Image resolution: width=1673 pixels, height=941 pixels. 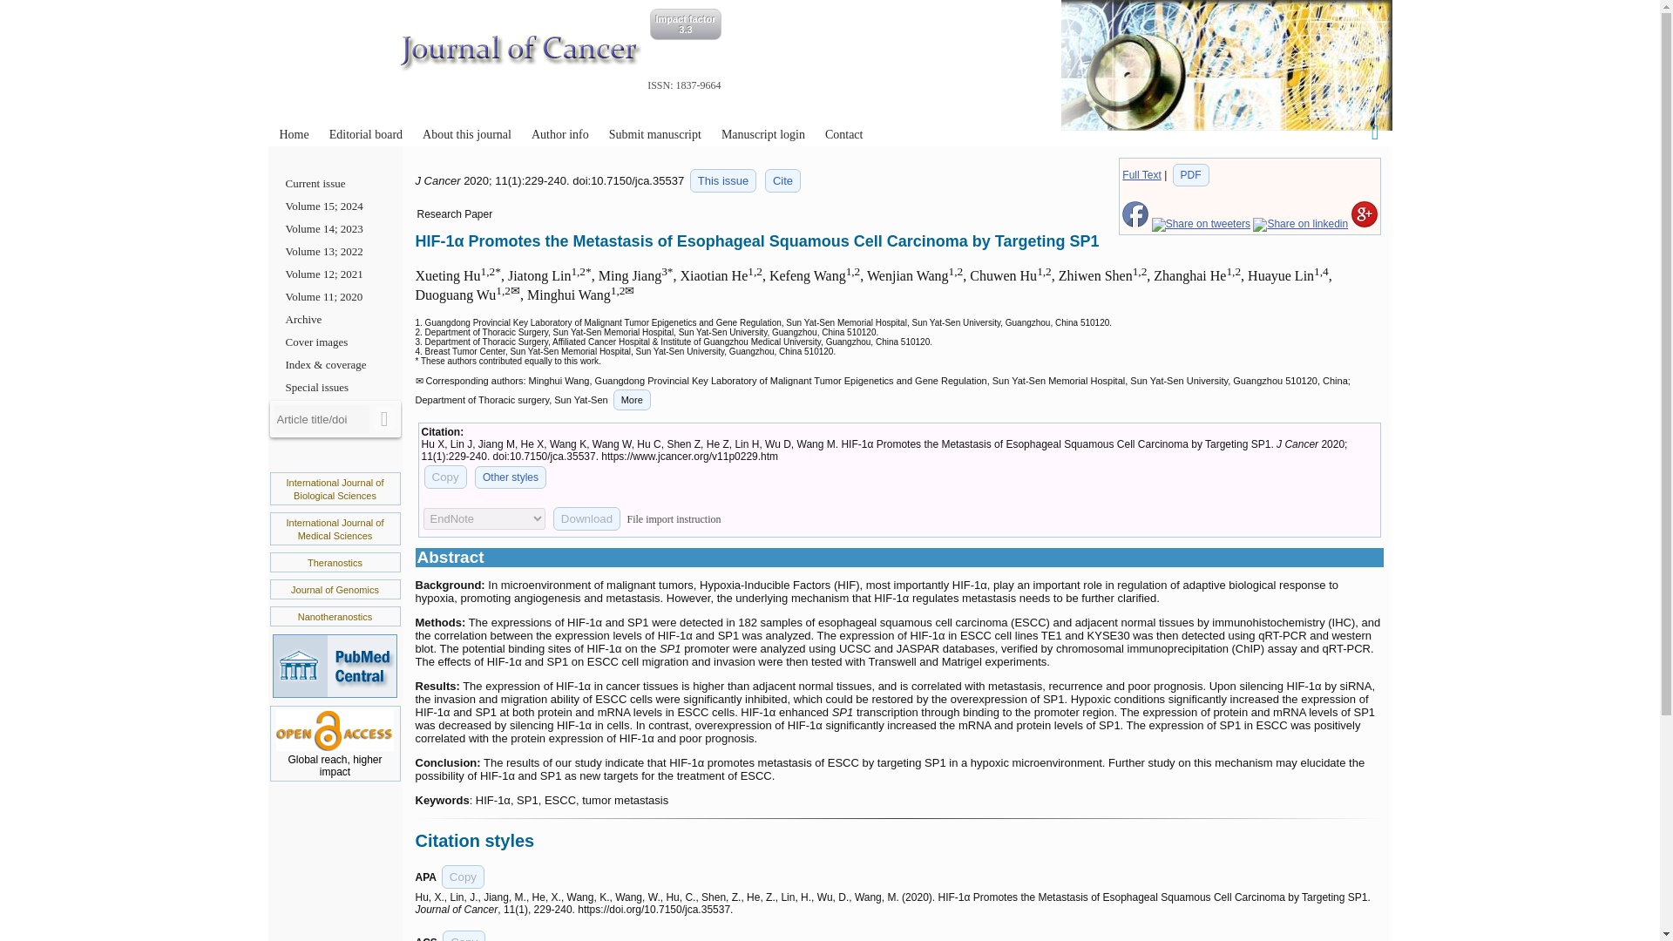 What do you see at coordinates (587, 519) in the screenshot?
I see `Download` at bounding box center [587, 519].